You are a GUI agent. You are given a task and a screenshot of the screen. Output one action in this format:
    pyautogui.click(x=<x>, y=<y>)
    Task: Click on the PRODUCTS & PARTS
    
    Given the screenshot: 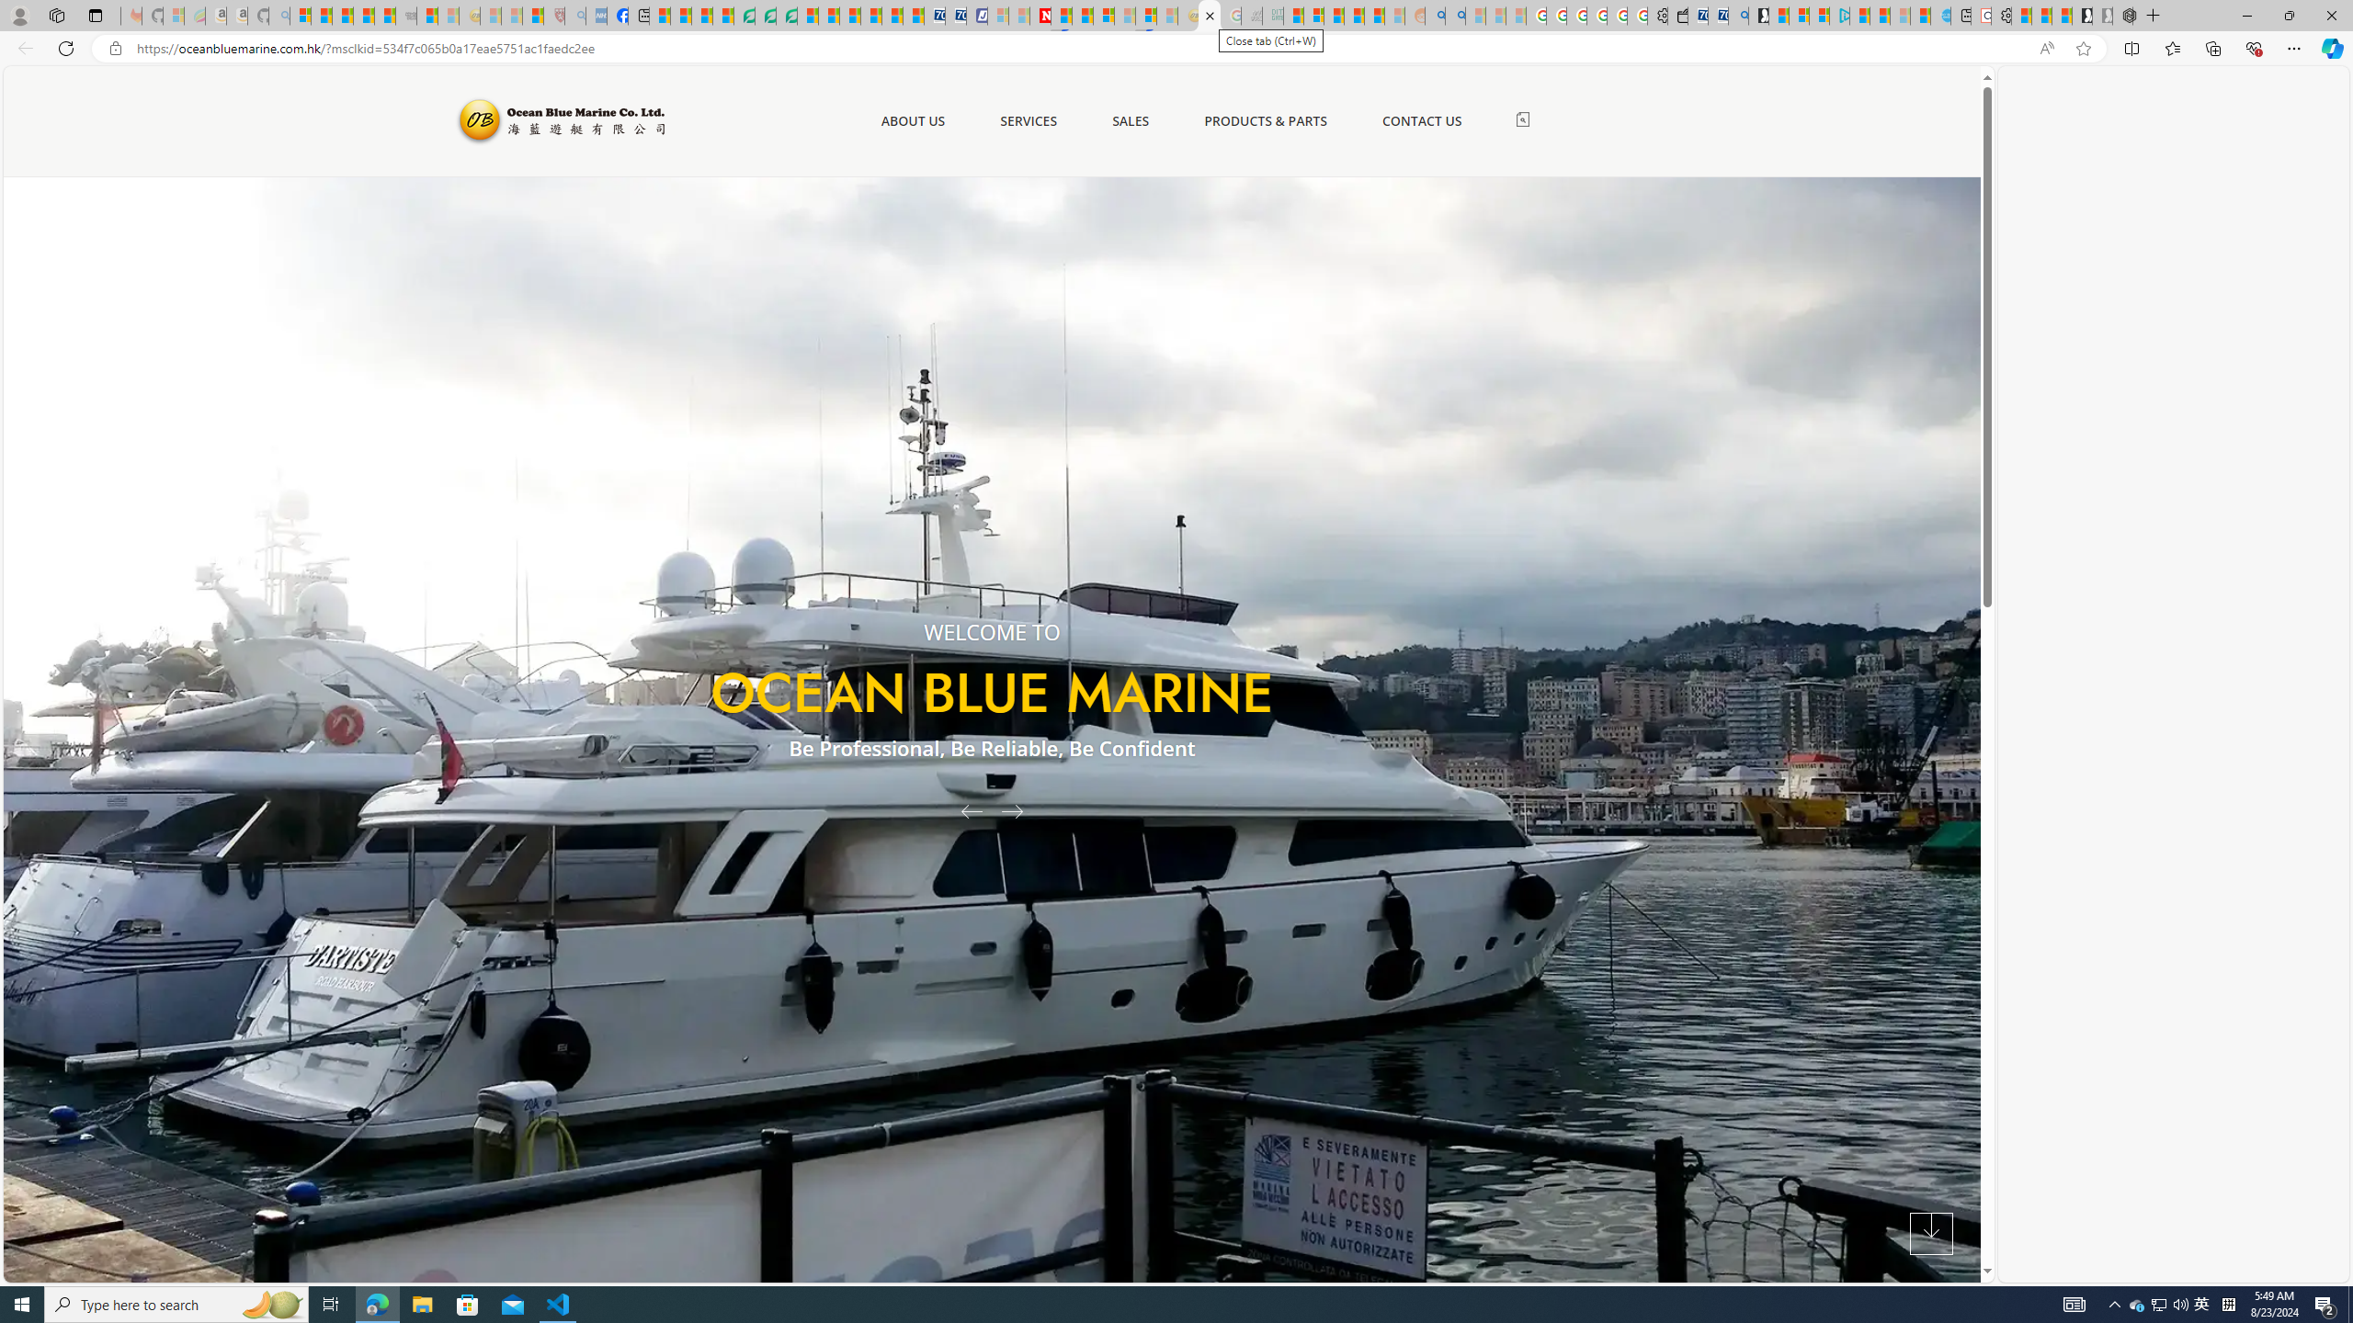 What is the action you would take?
    pyautogui.click(x=1266, y=121)
    